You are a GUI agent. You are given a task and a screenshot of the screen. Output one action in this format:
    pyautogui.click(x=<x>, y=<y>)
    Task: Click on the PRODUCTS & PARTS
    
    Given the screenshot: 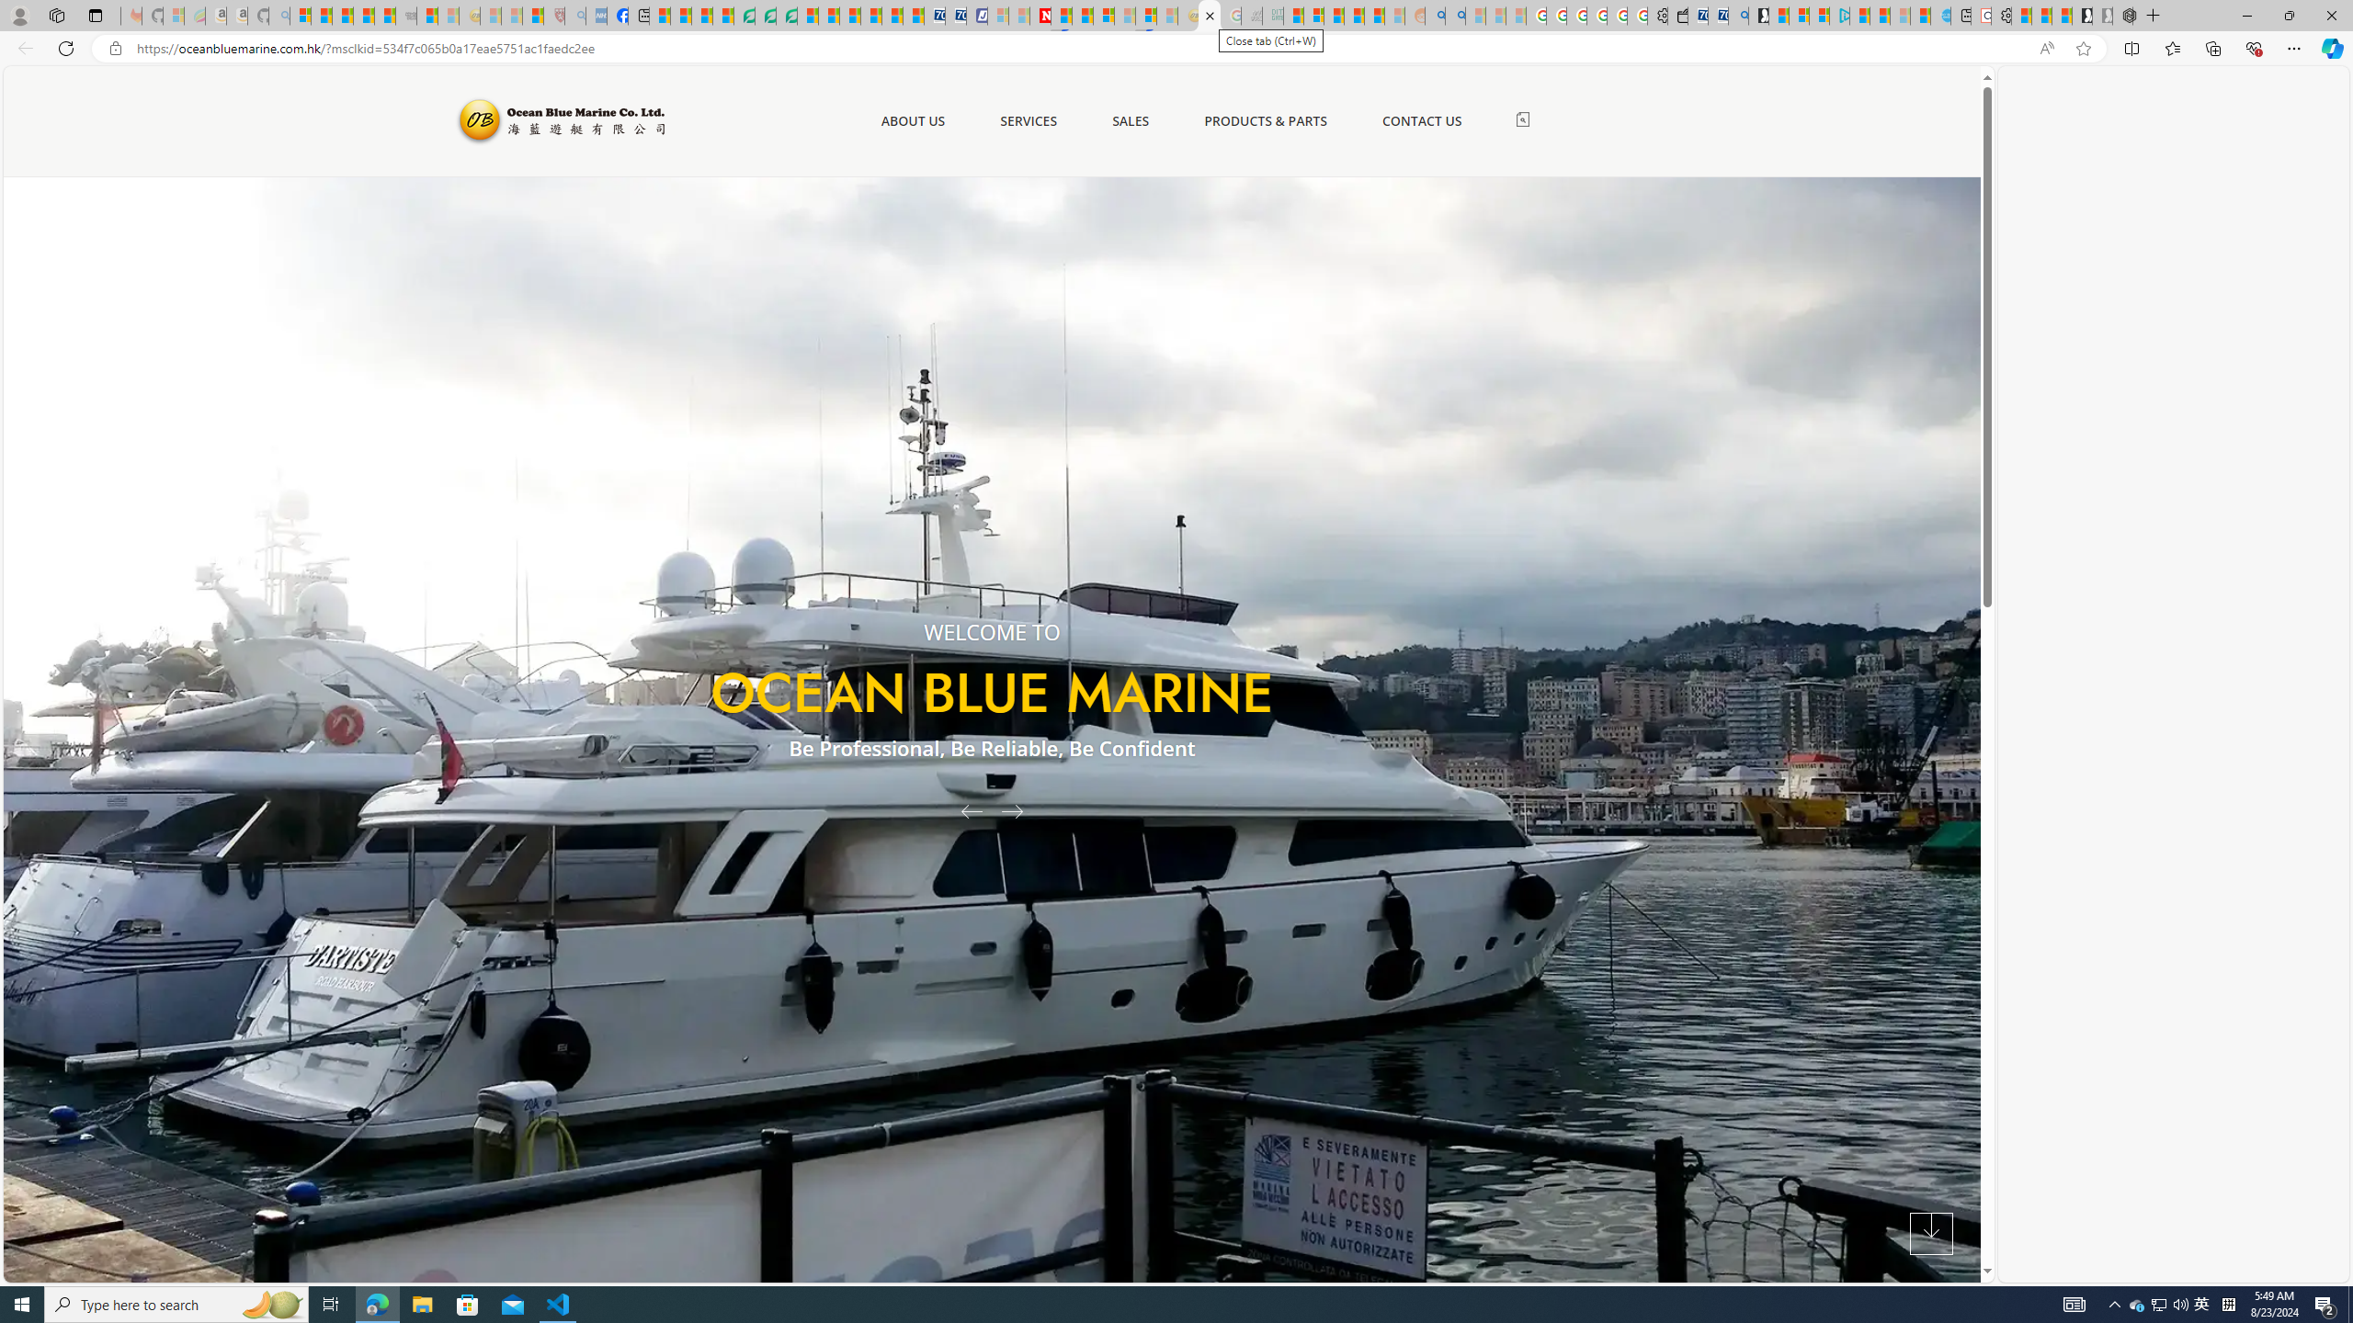 What is the action you would take?
    pyautogui.click(x=1266, y=121)
    